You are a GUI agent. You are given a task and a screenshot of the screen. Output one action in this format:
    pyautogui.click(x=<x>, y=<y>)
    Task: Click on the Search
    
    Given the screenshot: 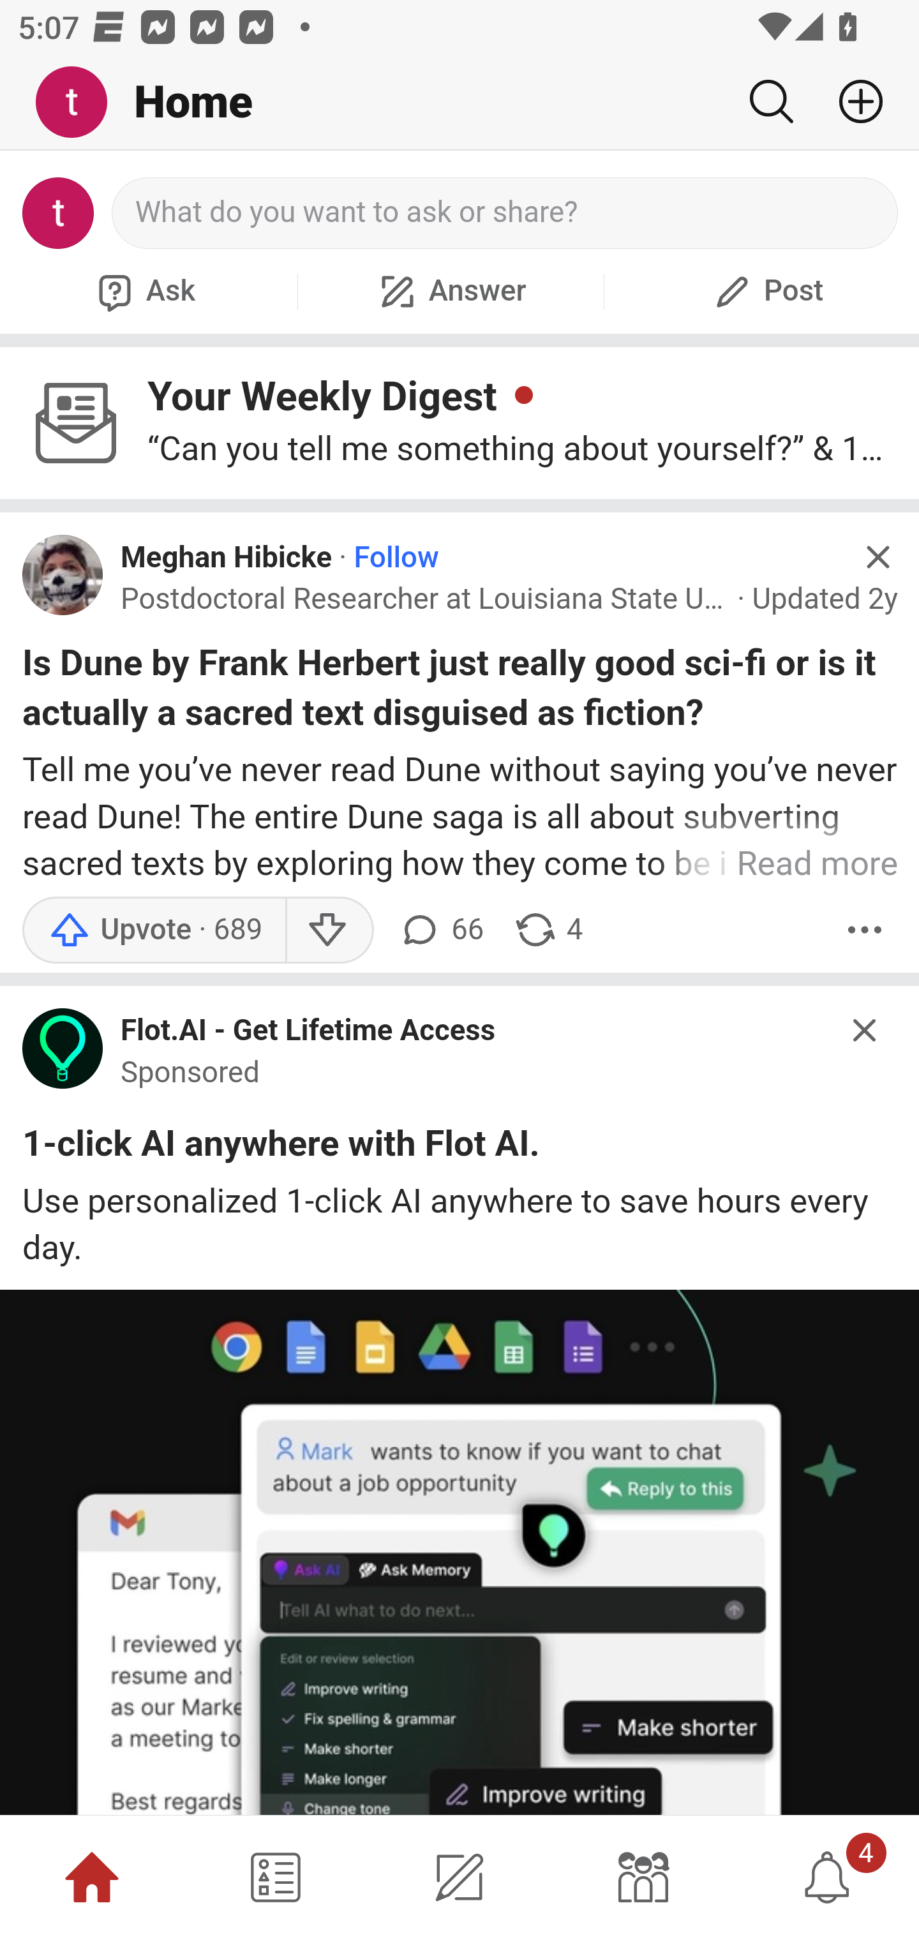 What is the action you would take?
    pyautogui.click(x=771, y=101)
    